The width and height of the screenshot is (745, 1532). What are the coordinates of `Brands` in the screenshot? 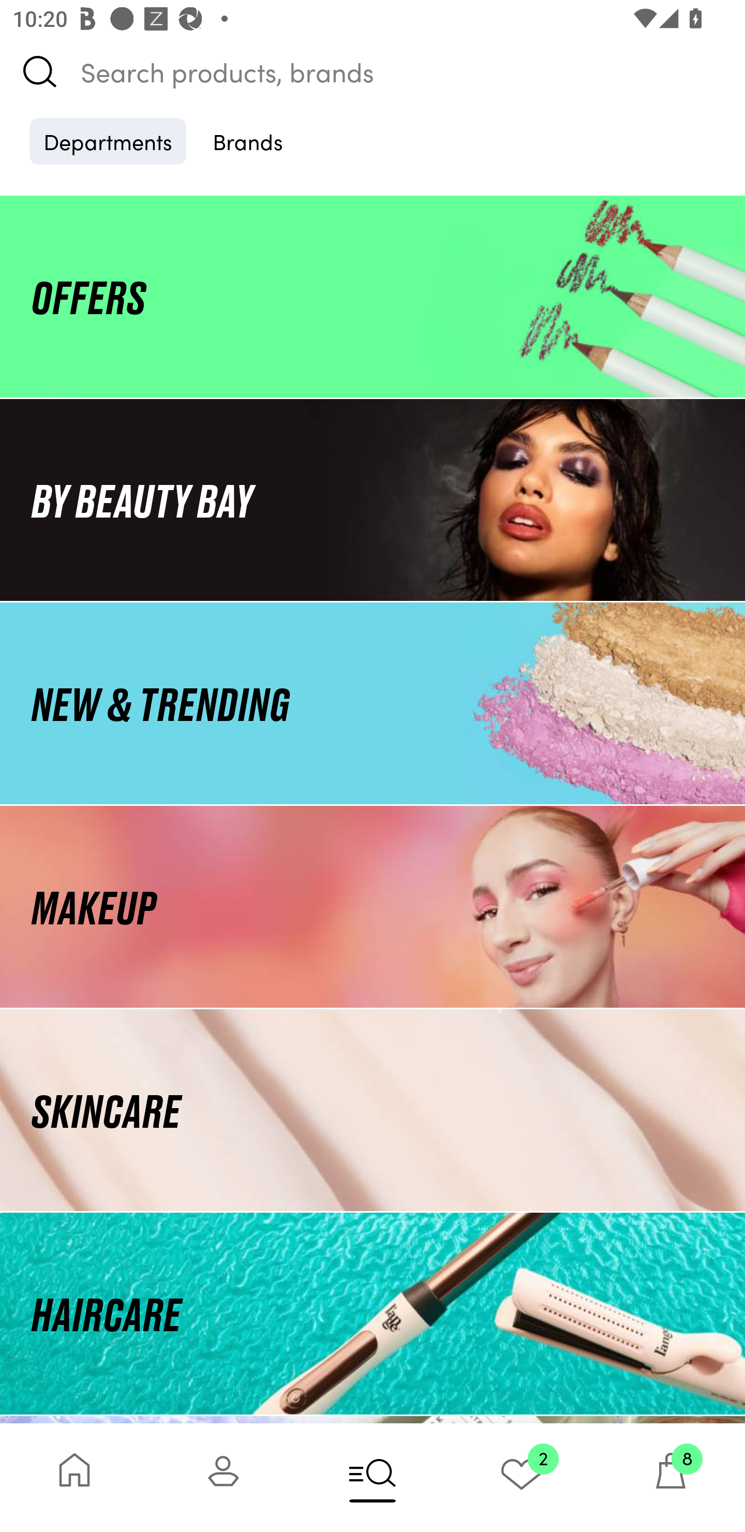 It's located at (248, 141).